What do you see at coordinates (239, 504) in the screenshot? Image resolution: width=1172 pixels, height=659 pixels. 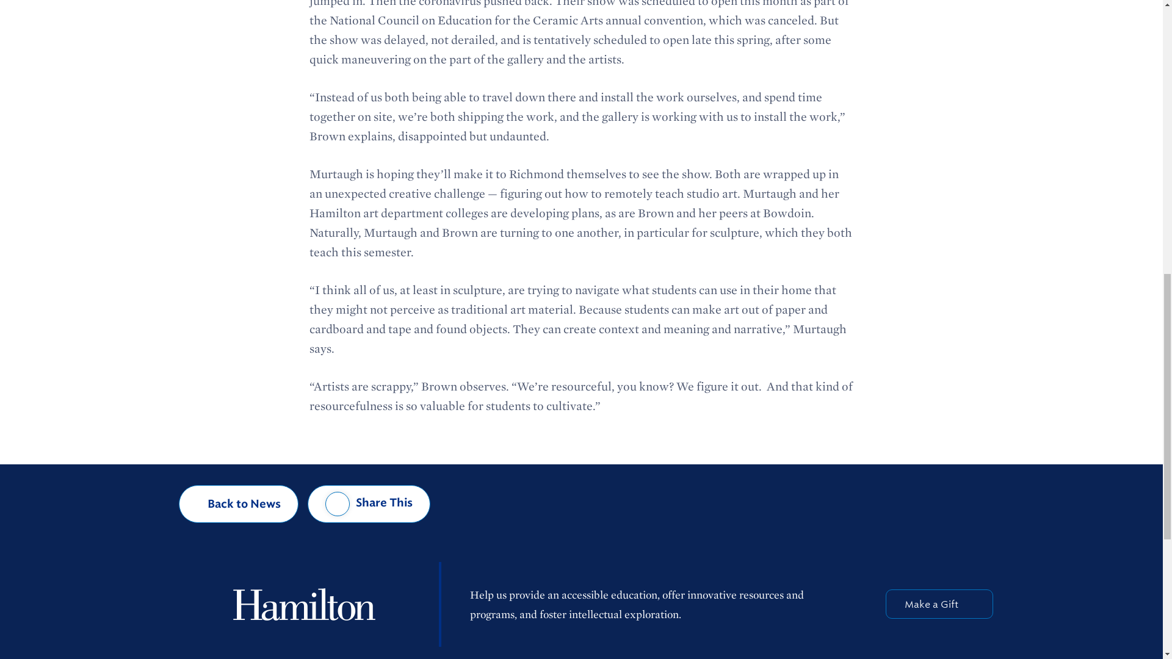 I see `Back to News` at bounding box center [239, 504].